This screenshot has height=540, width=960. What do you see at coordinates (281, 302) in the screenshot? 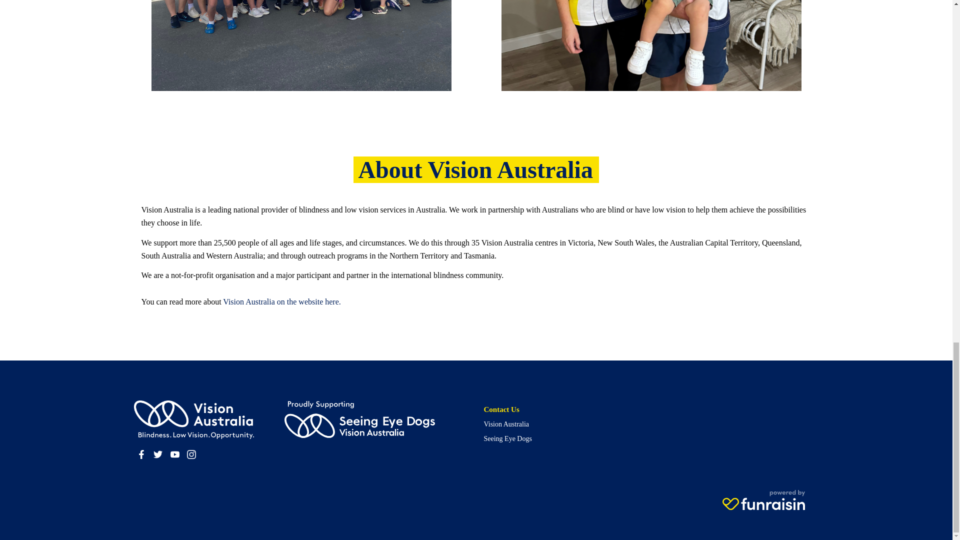
I see `Vision Australia on the website here.` at bounding box center [281, 302].